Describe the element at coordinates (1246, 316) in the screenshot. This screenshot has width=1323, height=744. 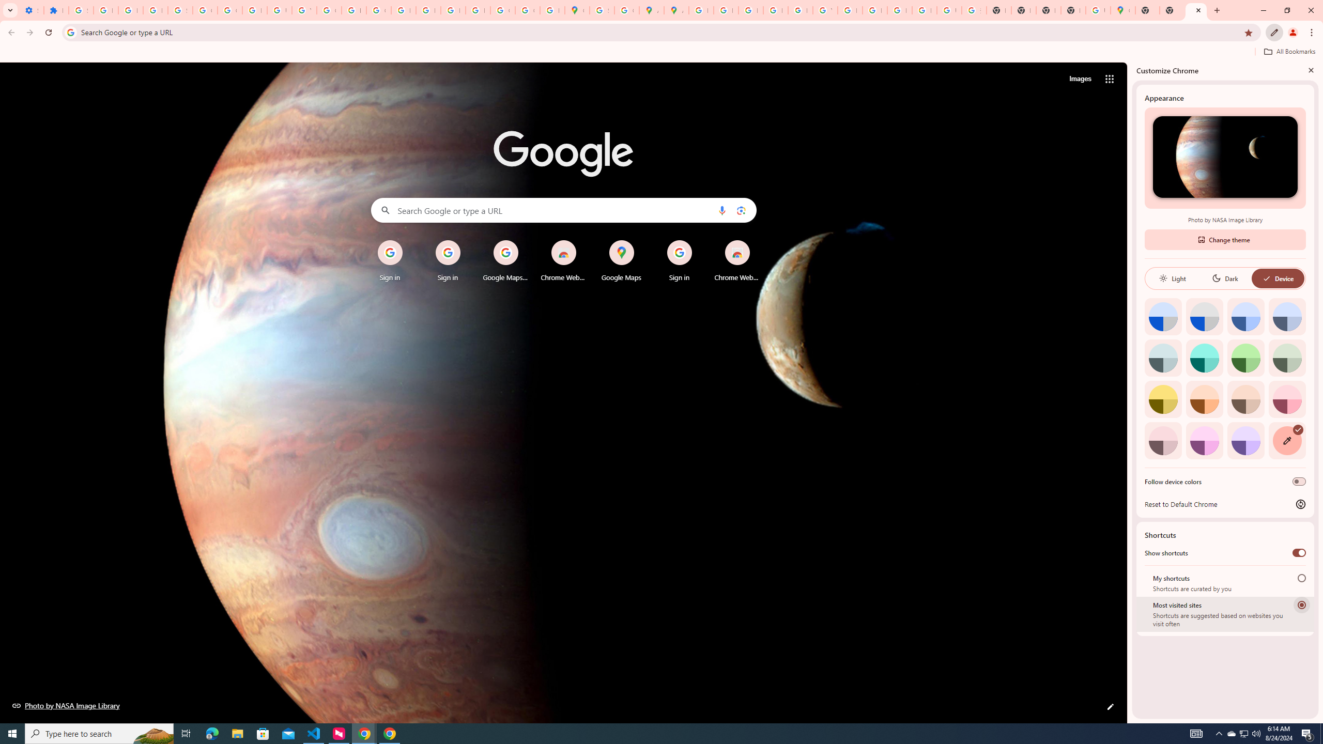
I see `Blue` at that location.